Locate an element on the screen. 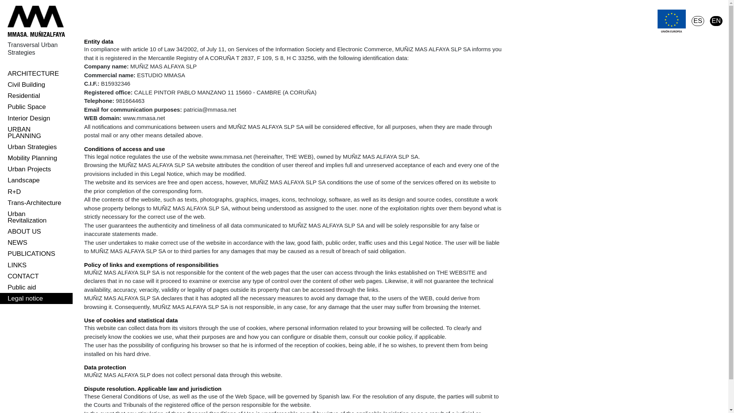 The height and width of the screenshot is (413, 734). Residential is located at coordinates (36, 96).